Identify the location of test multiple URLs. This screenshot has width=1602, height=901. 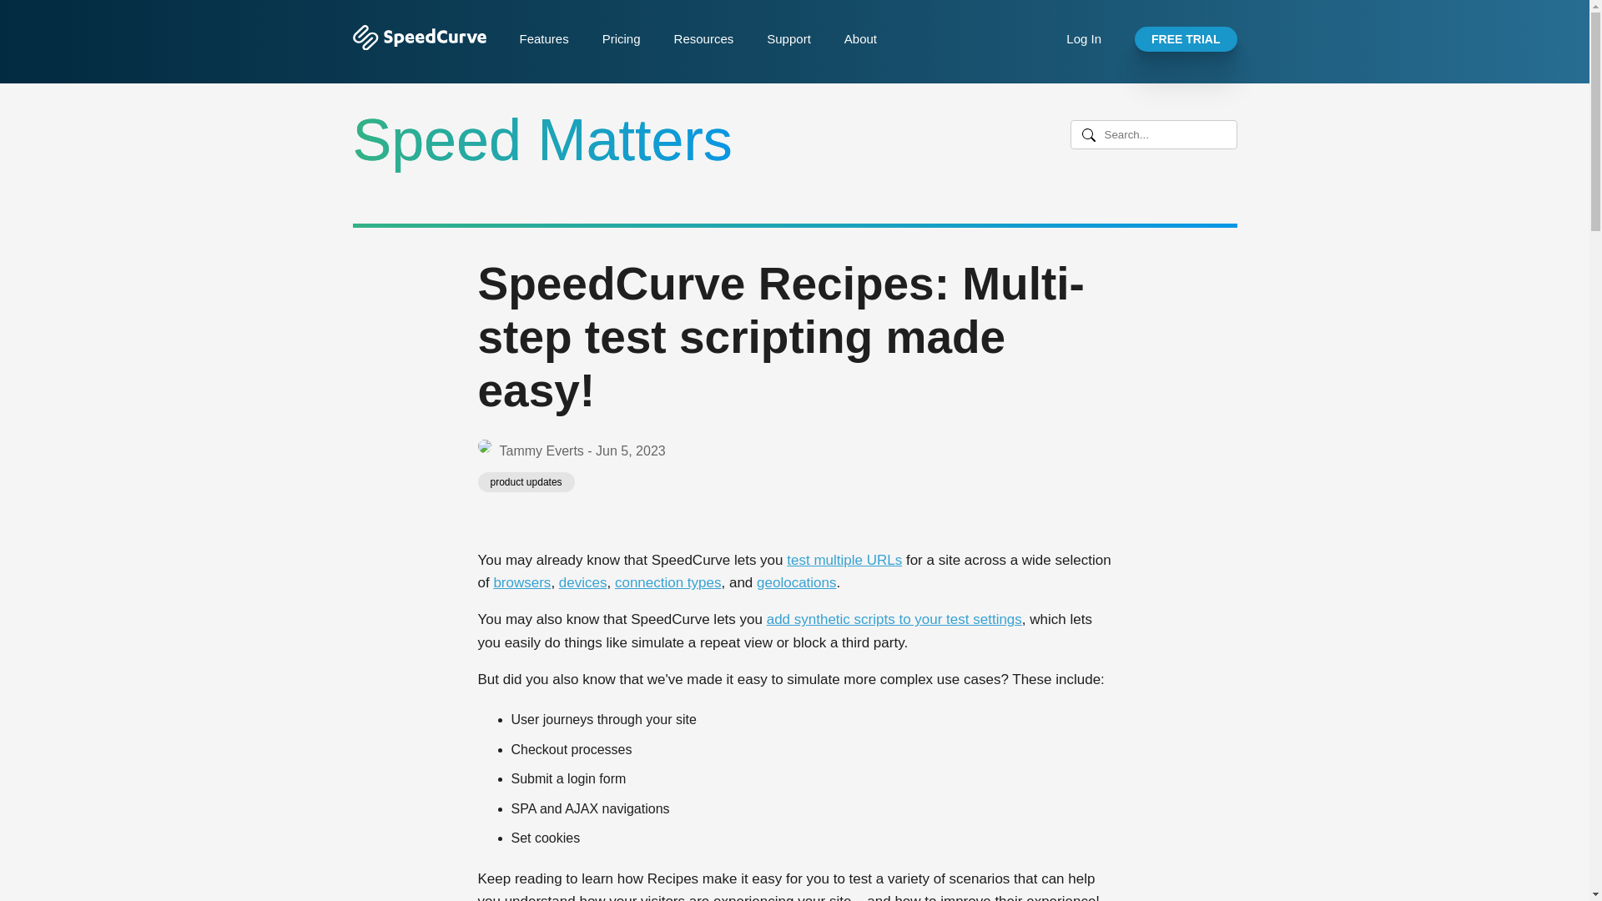
(844, 561).